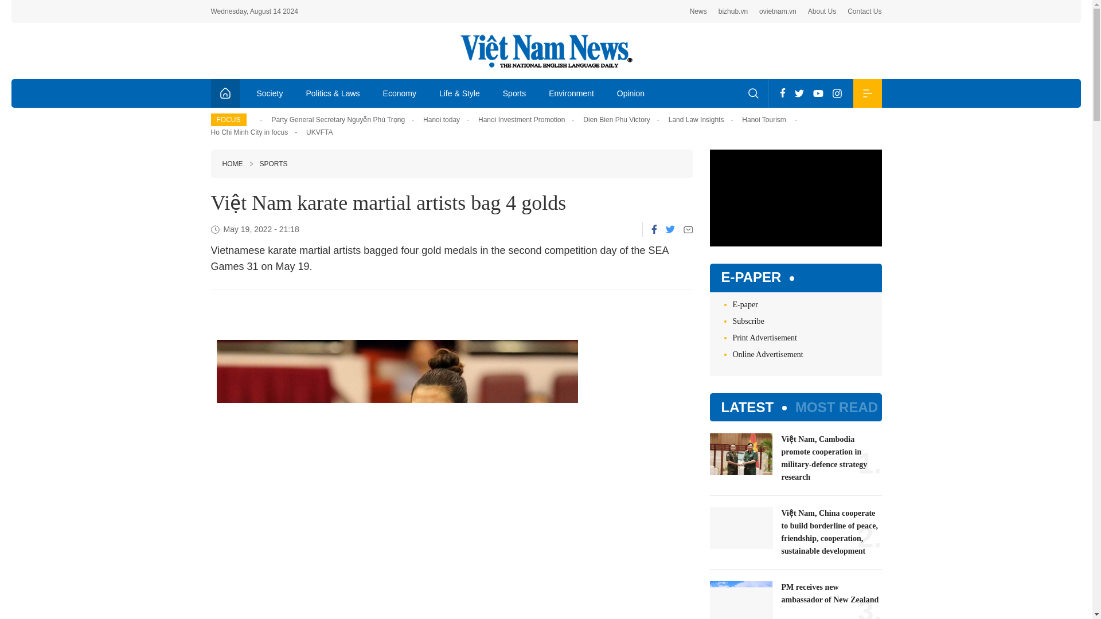 This screenshot has height=619, width=1101. I want to click on News, so click(698, 11).